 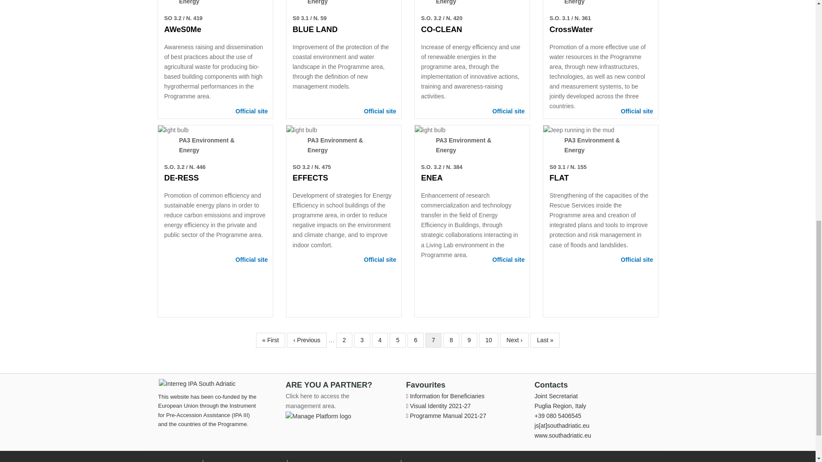 I want to click on Promotion of common efficiency and sustainable energy, so click(x=173, y=130).